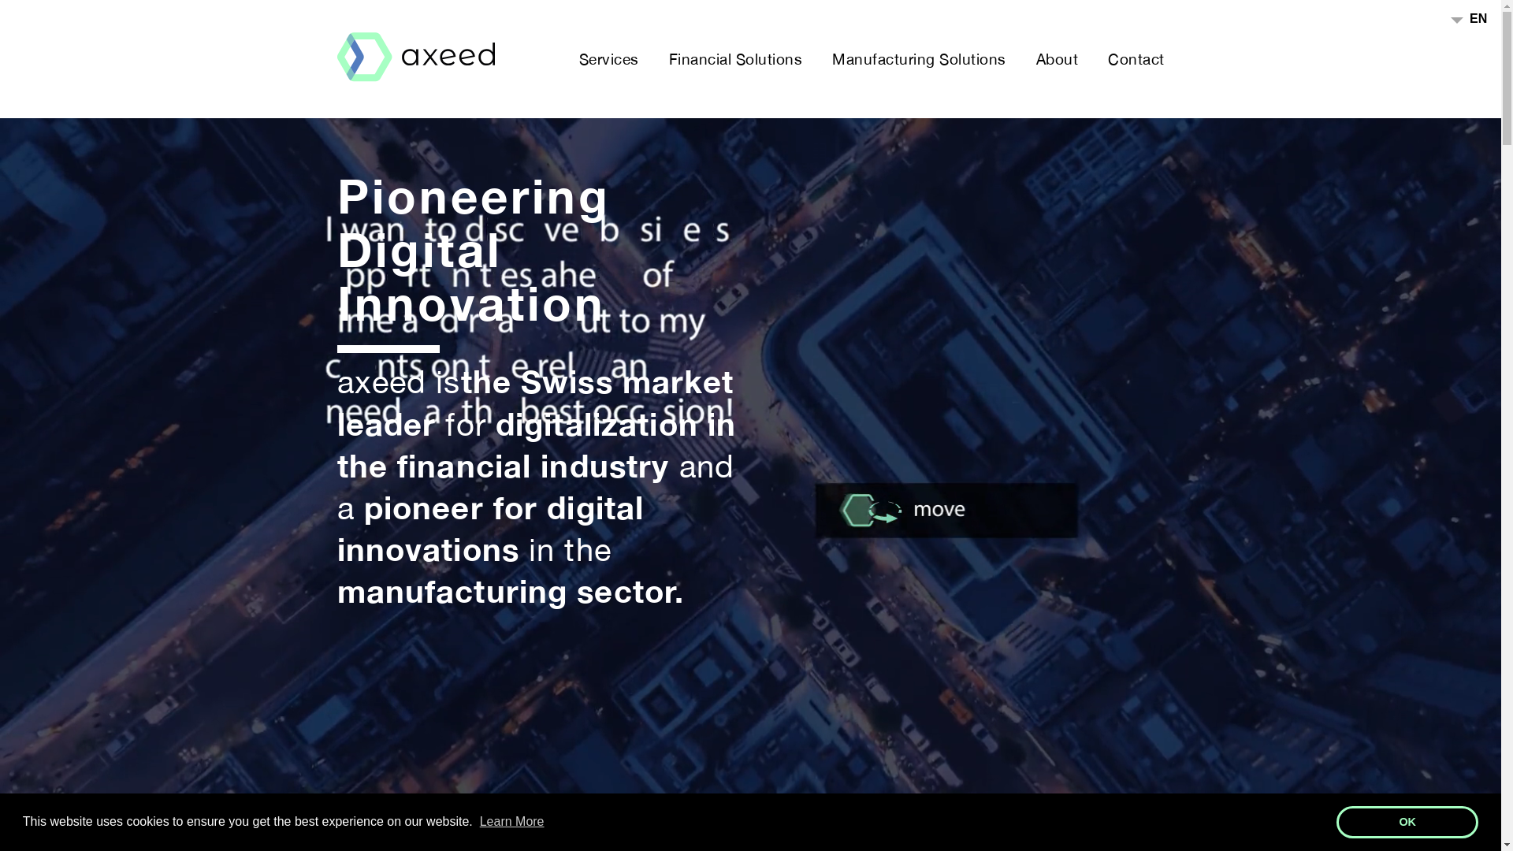  I want to click on Contact, so click(1136, 59).